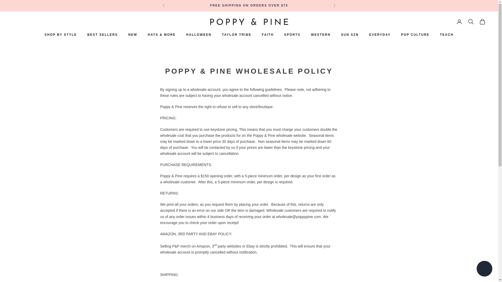 This screenshot has height=282, width=502. What do you see at coordinates (164, 6) in the screenshot?
I see `Previous` at bounding box center [164, 6].